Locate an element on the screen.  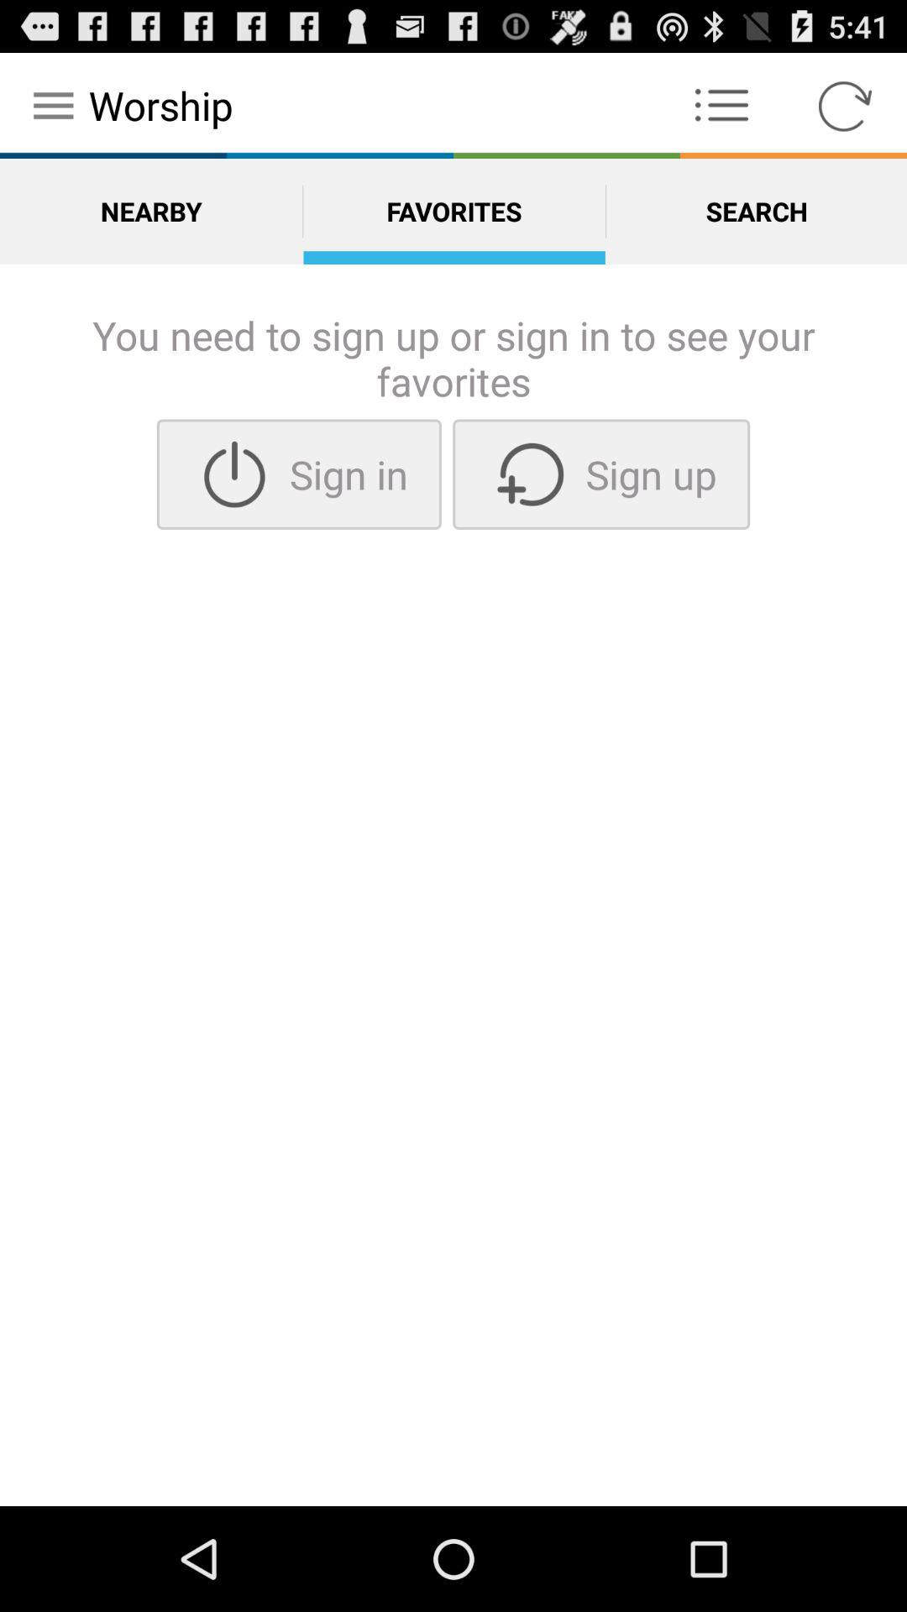
click on the button next to sign in is located at coordinates (601, 474).